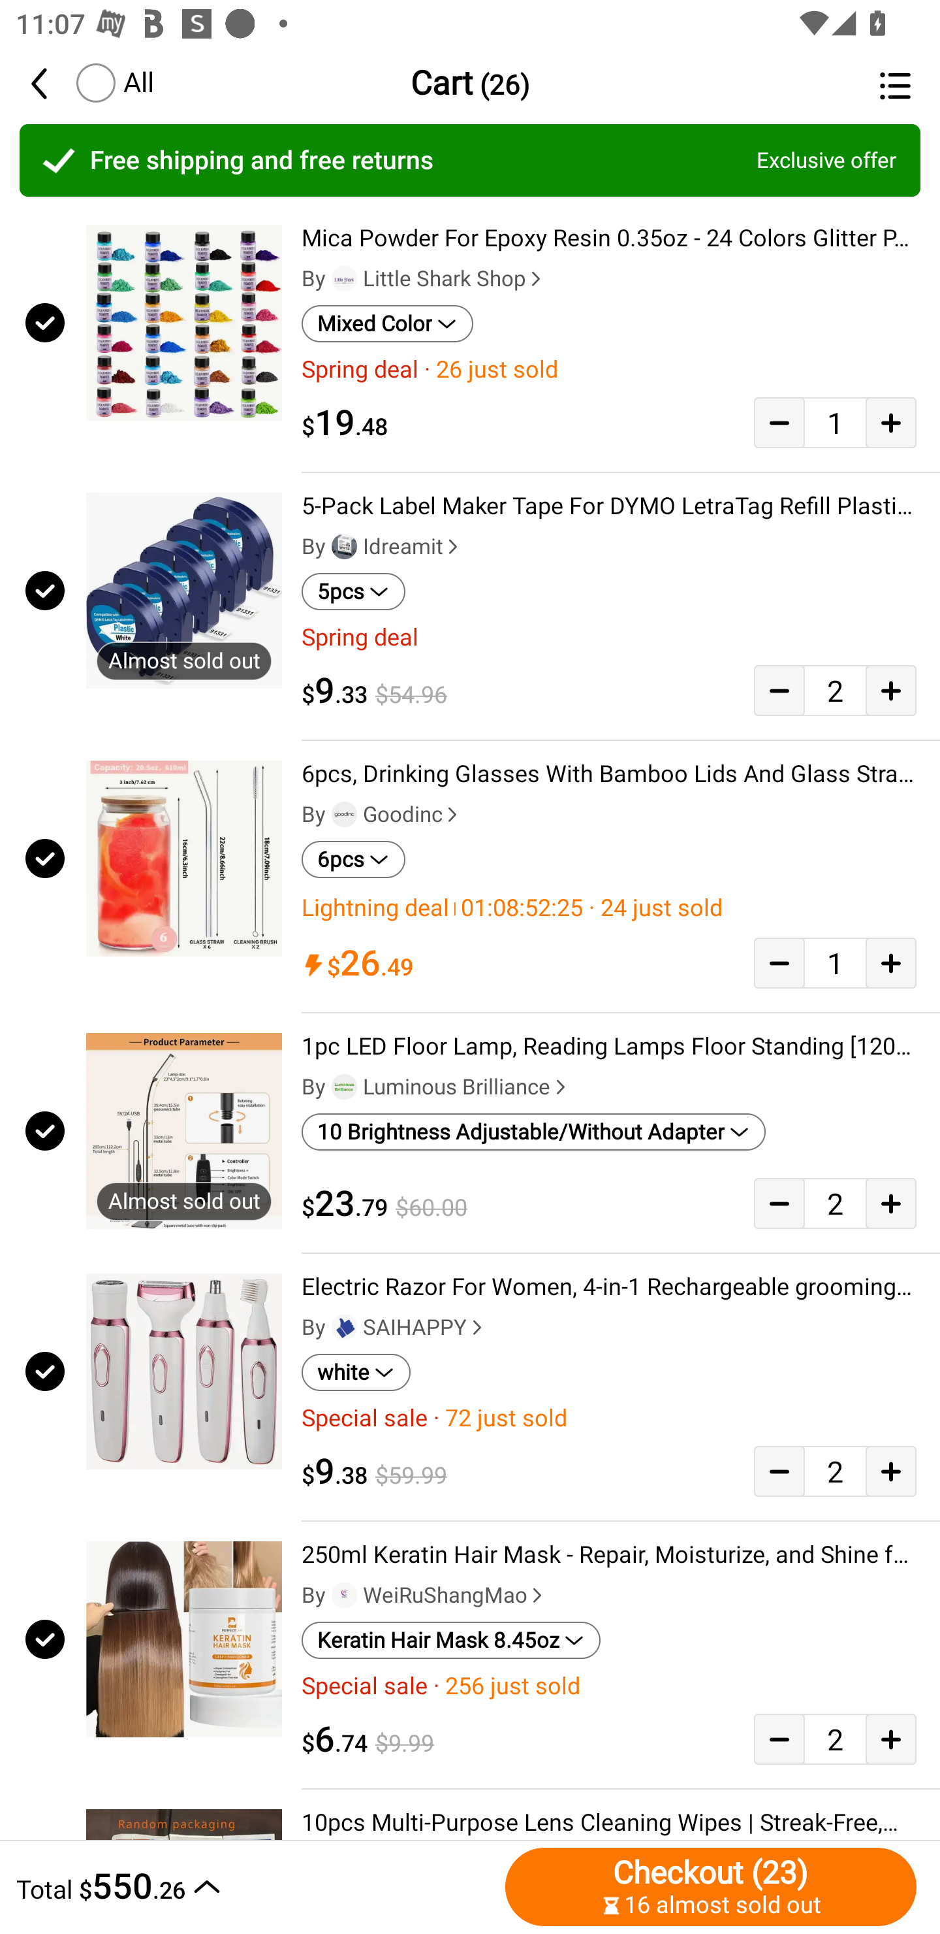 The height and width of the screenshot is (1934, 940). I want to click on Add quantity button, so click(891, 690).